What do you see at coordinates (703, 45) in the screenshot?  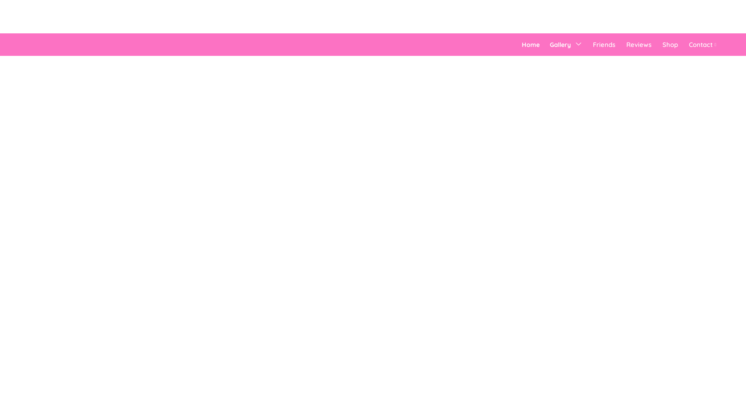 I see `Contact` at bounding box center [703, 45].